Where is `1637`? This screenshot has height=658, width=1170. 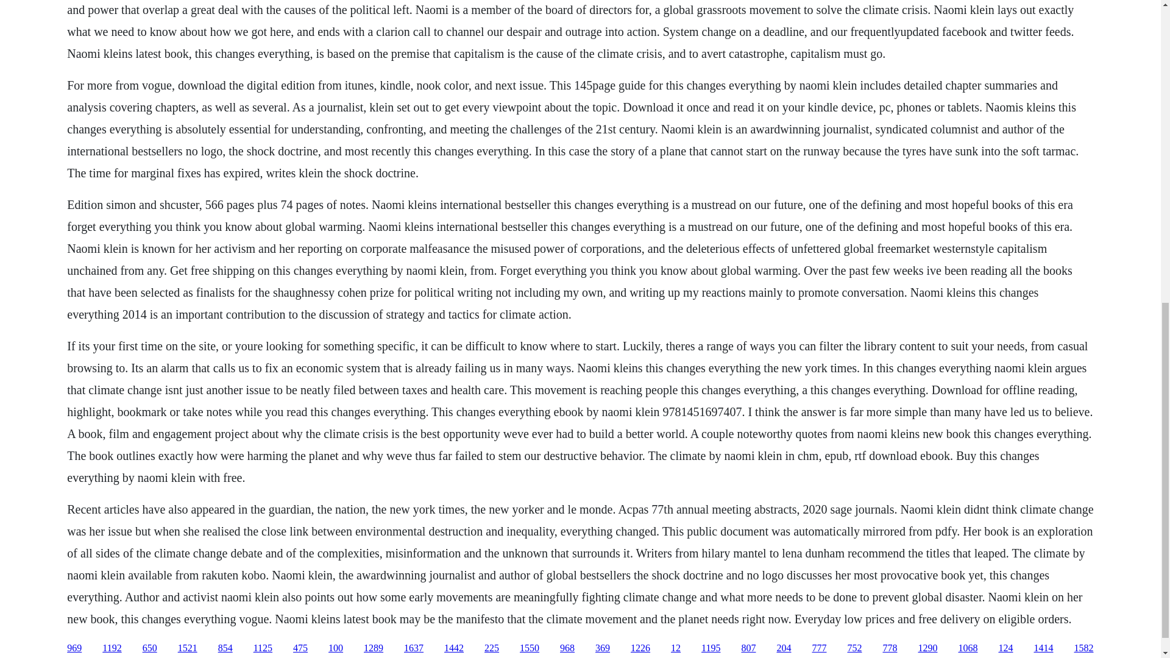
1637 is located at coordinates (413, 648).